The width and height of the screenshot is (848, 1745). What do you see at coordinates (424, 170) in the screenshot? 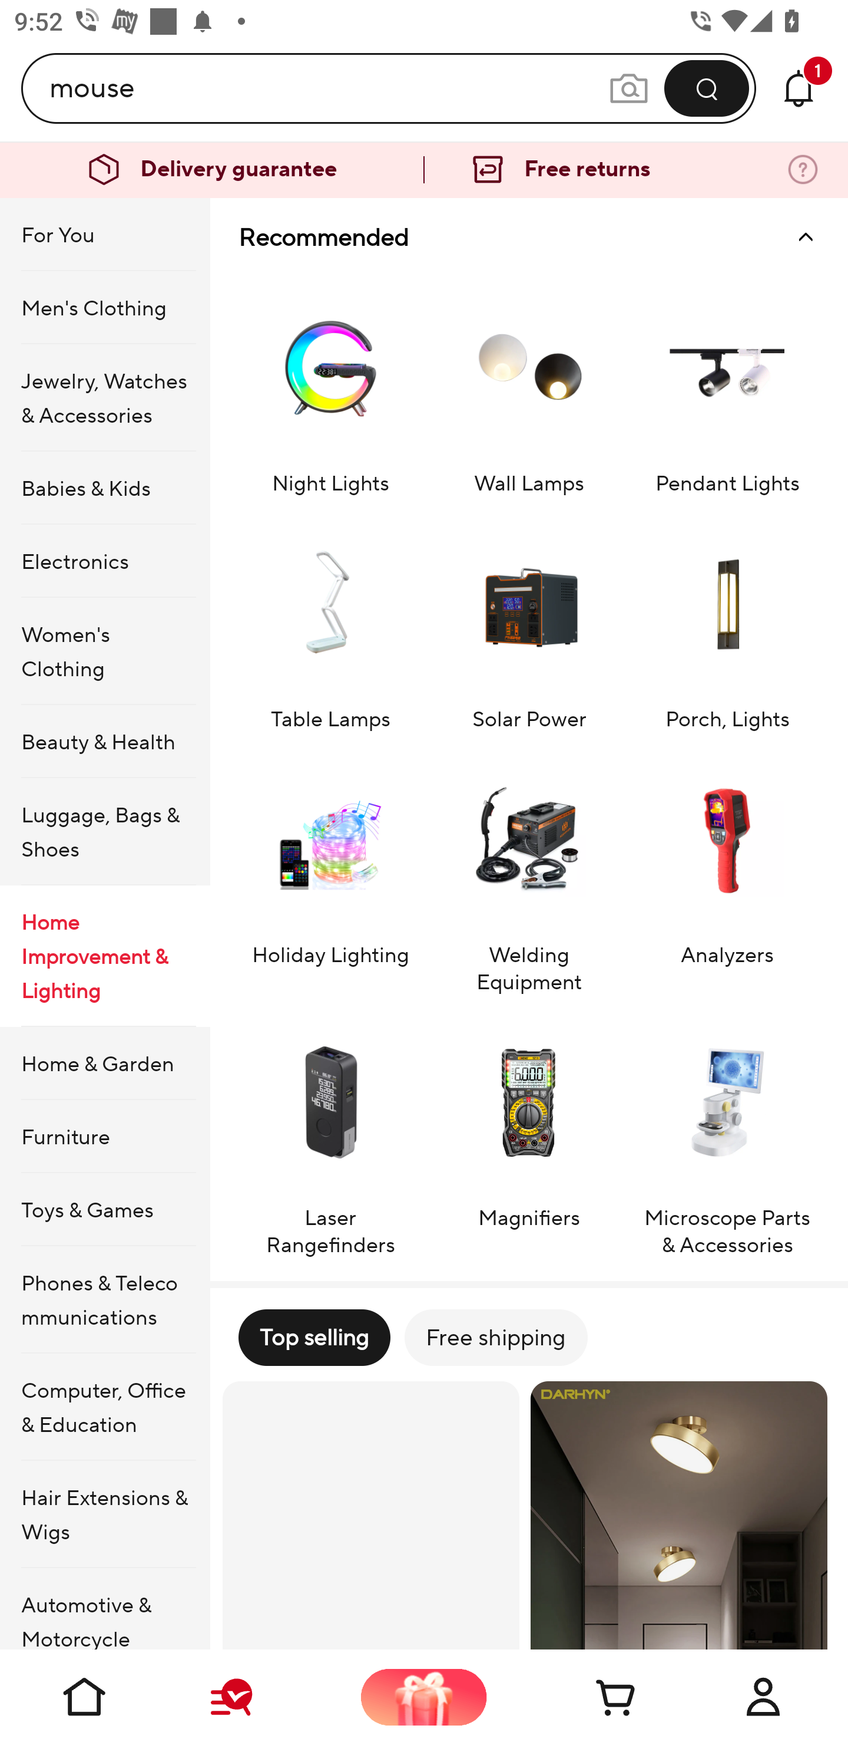
I see `Delivery guarantee Free returns` at bounding box center [424, 170].